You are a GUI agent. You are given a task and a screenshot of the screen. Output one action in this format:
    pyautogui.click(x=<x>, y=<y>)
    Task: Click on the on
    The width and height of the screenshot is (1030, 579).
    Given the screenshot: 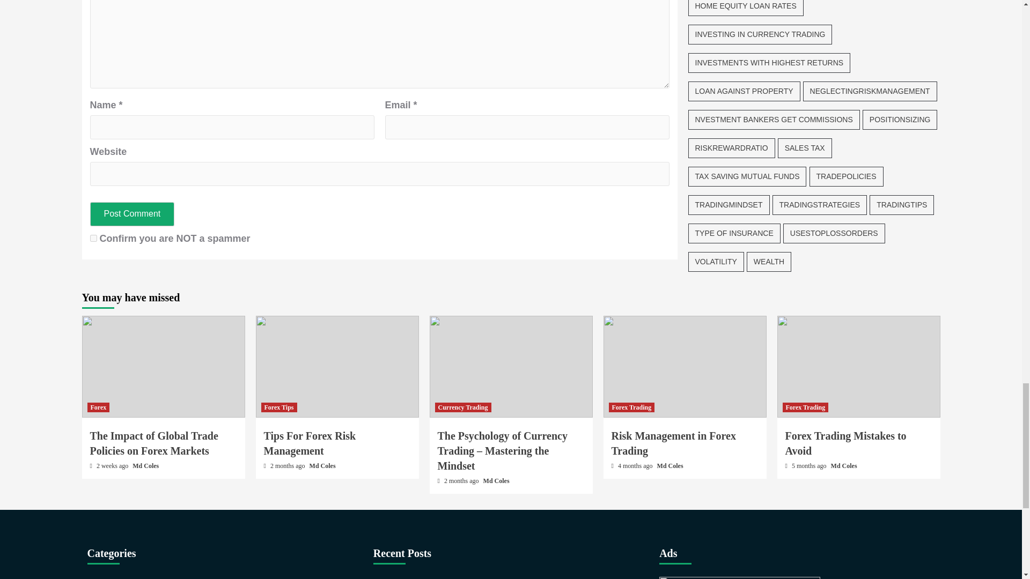 What is the action you would take?
    pyautogui.click(x=93, y=238)
    